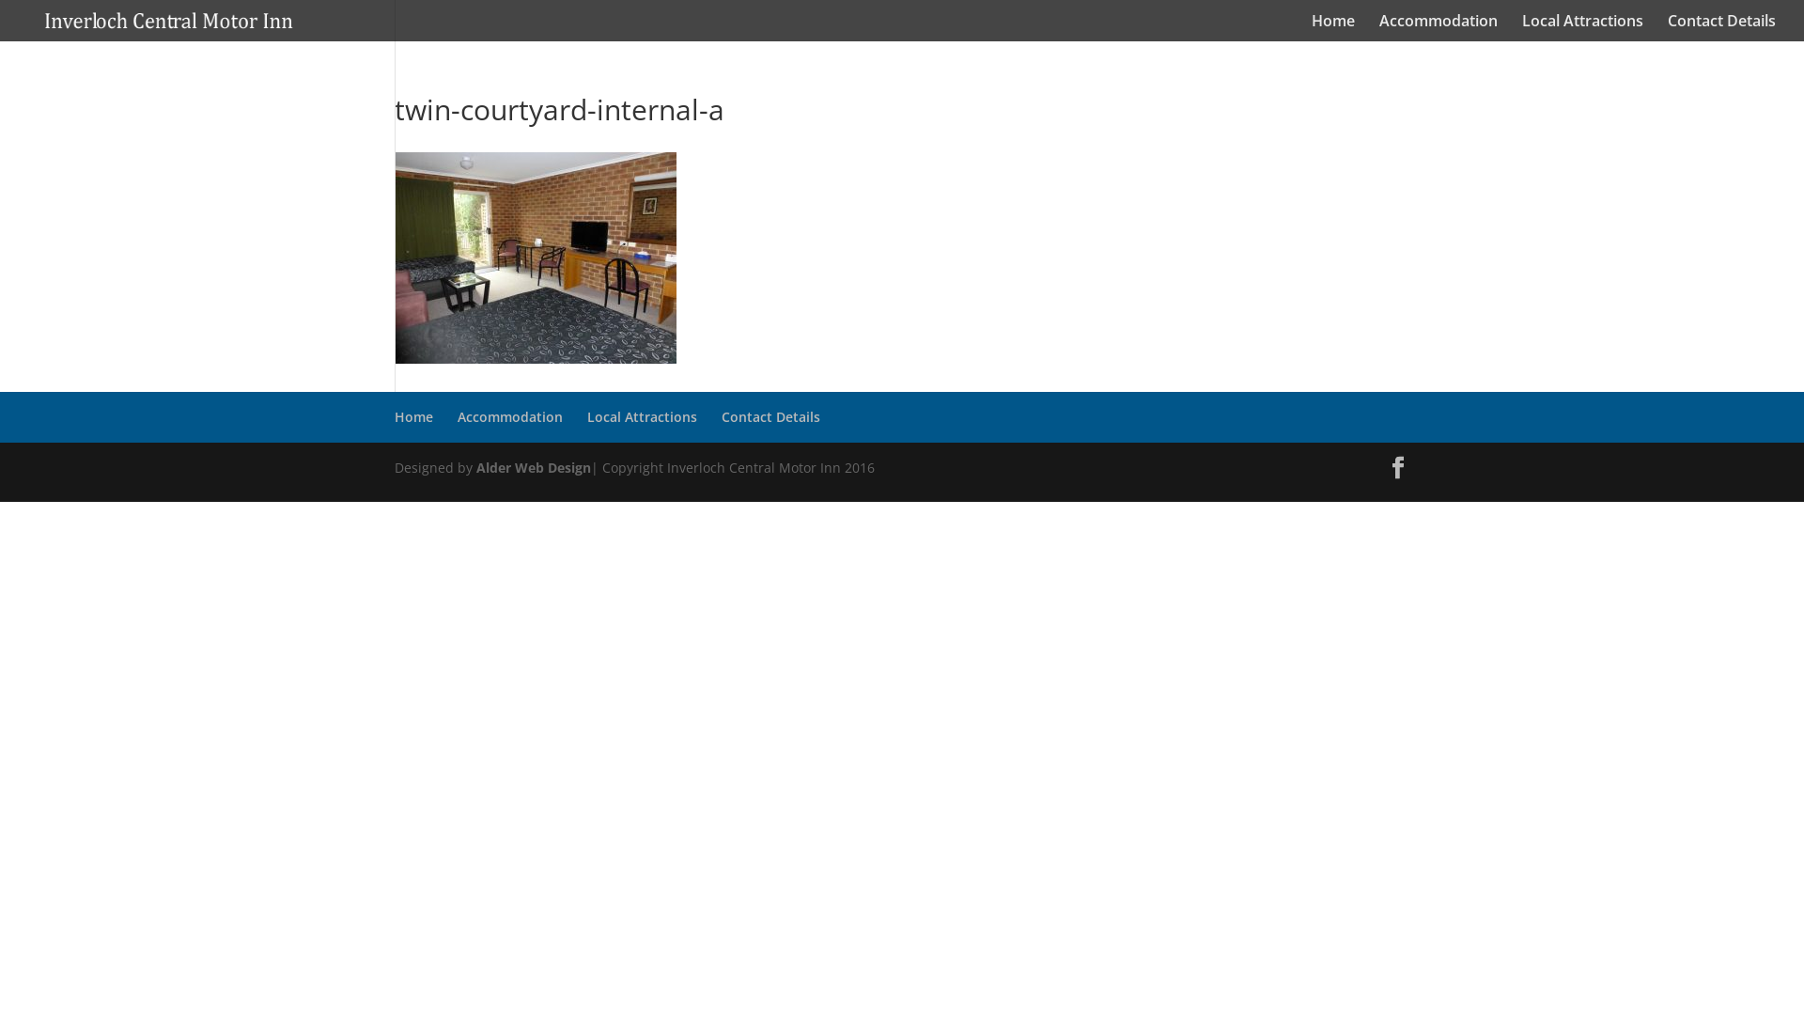  What do you see at coordinates (510, 417) in the screenshot?
I see `Accommodation` at bounding box center [510, 417].